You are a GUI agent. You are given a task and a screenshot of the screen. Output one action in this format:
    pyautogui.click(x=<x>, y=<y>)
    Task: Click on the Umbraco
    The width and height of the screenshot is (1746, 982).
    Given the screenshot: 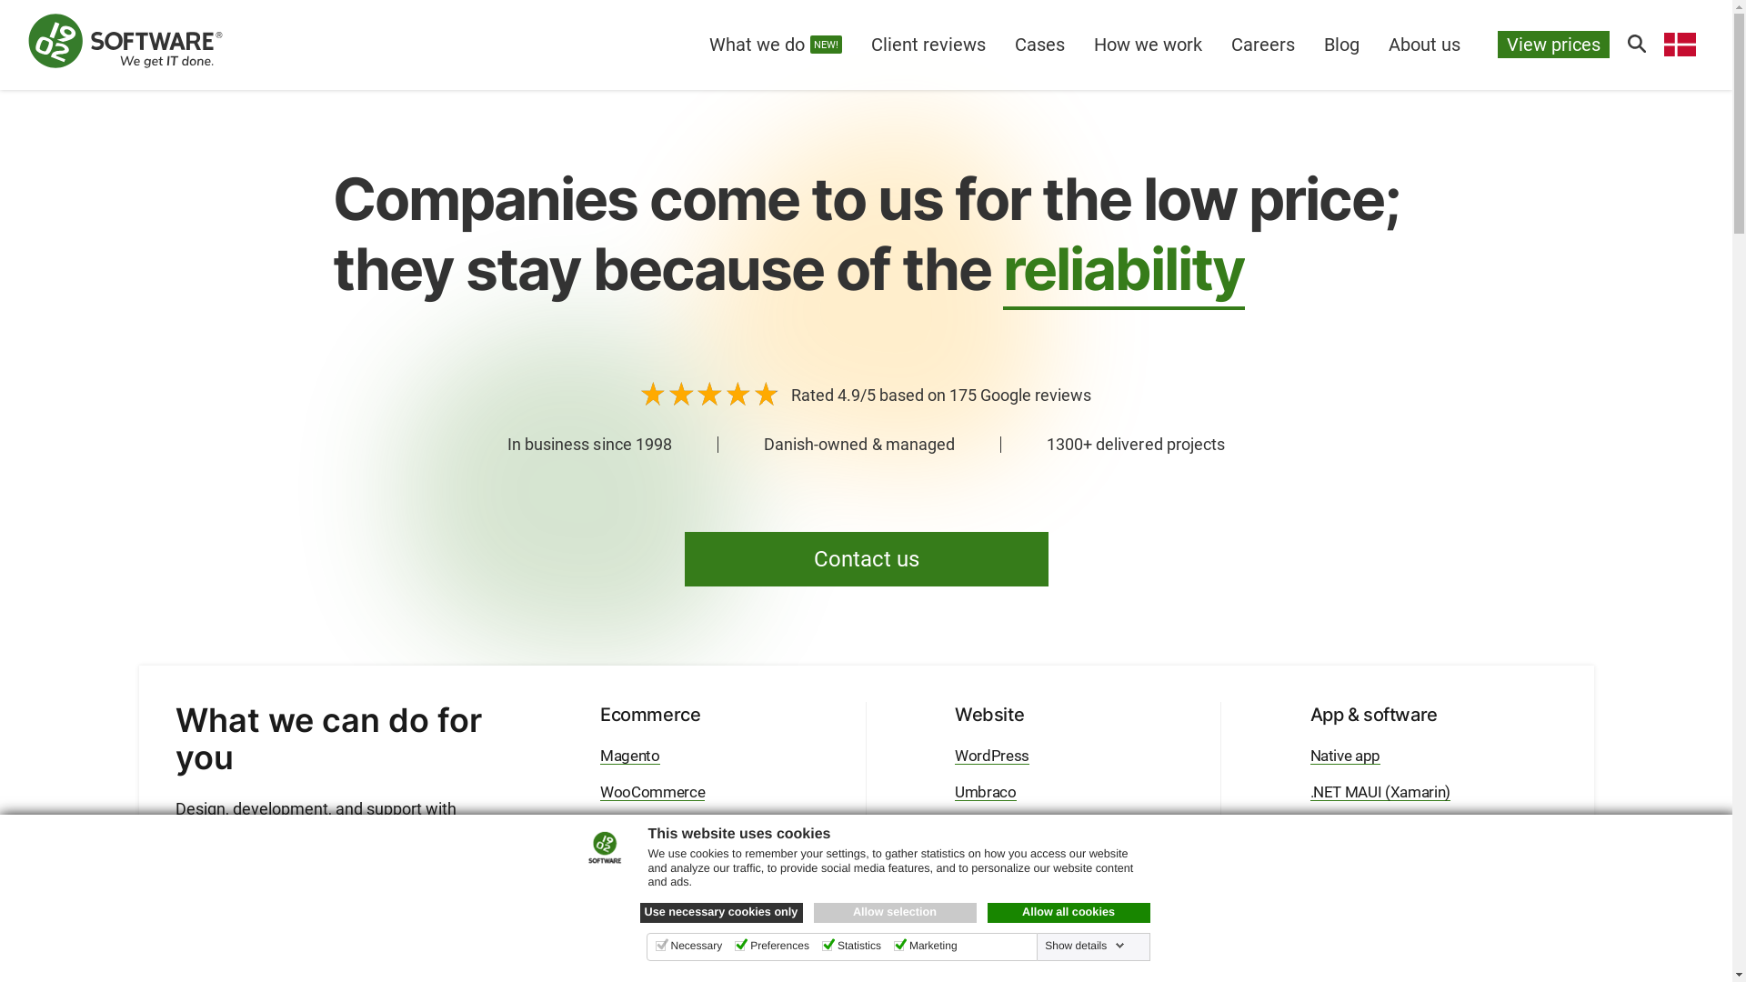 What is the action you would take?
    pyautogui.click(x=986, y=792)
    